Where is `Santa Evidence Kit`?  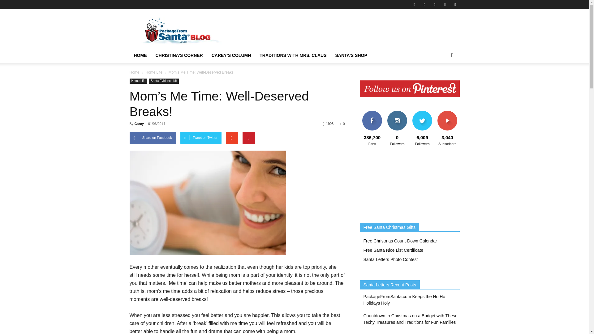 Santa Evidence Kit is located at coordinates (164, 81).